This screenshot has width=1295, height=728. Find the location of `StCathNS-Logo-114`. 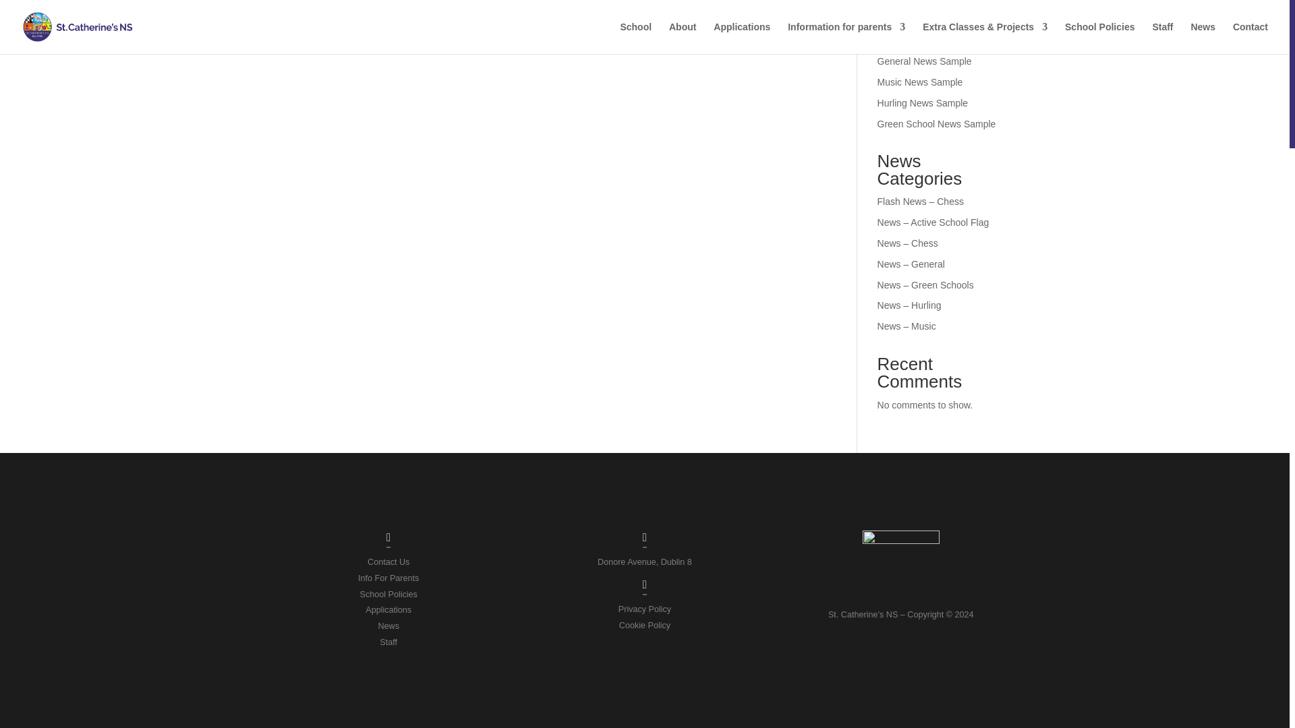

StCathNS-Logo-114 is located at coordinates (901, 569).